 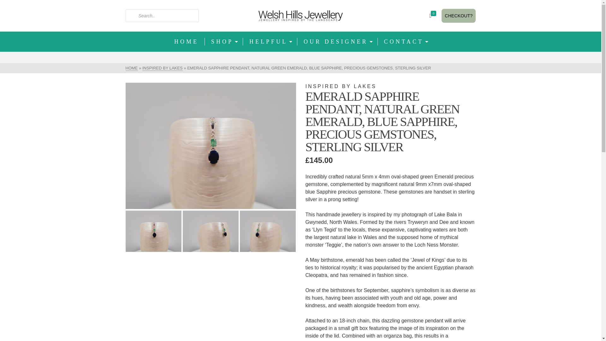 What do you see at coordinates (223, 42) in the screenshot?
I see `SHOP` at bounding box center [223, 42].